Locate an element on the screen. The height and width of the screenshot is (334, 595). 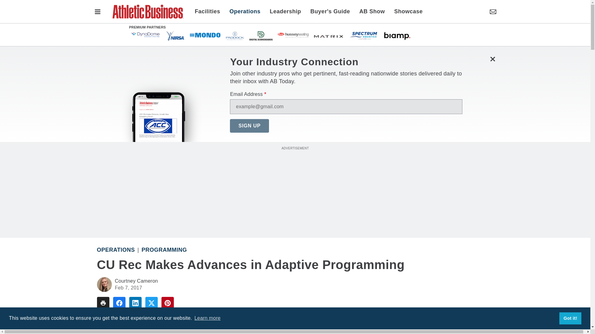
Digital Scoreboards is located at coordinates (261, 35).